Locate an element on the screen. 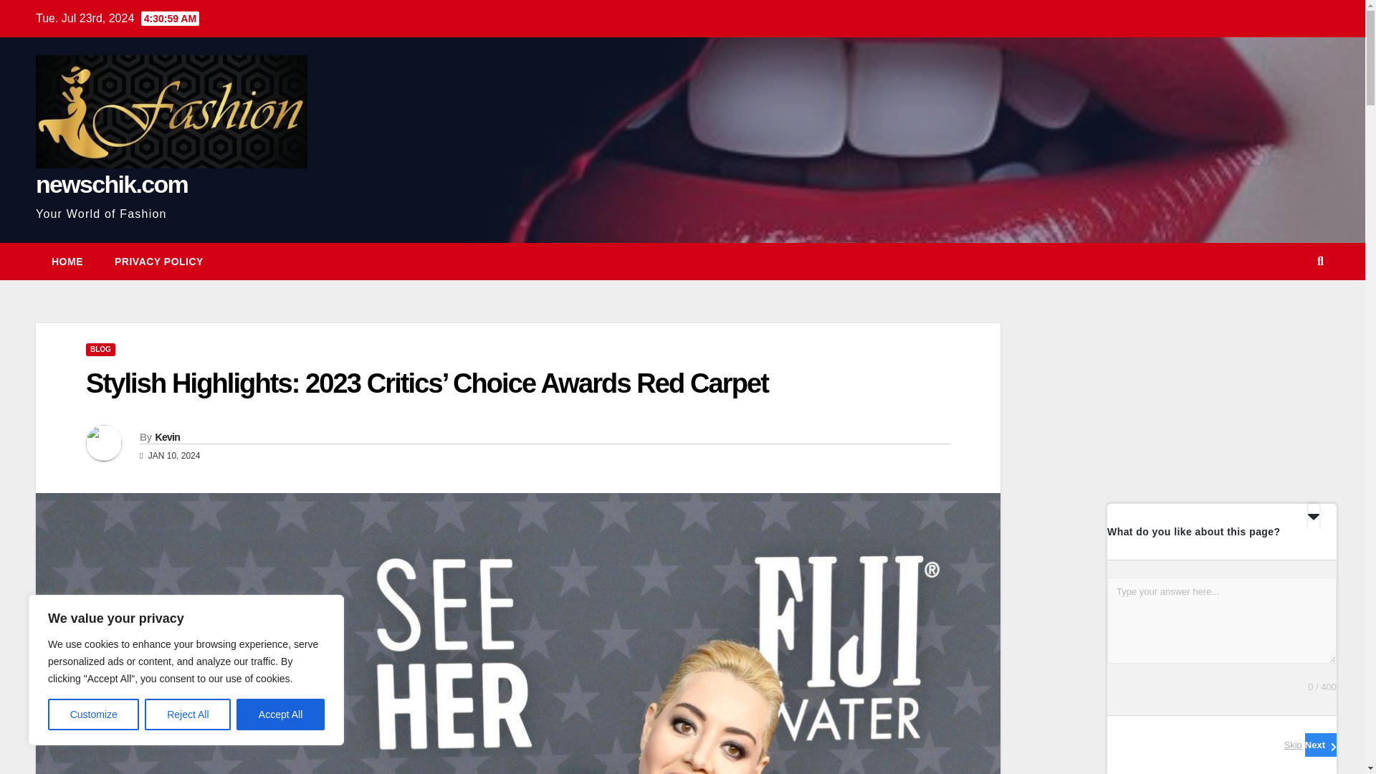 This screenshot has width=1376, height=774. Reject All is located at coordinates (188, 715).